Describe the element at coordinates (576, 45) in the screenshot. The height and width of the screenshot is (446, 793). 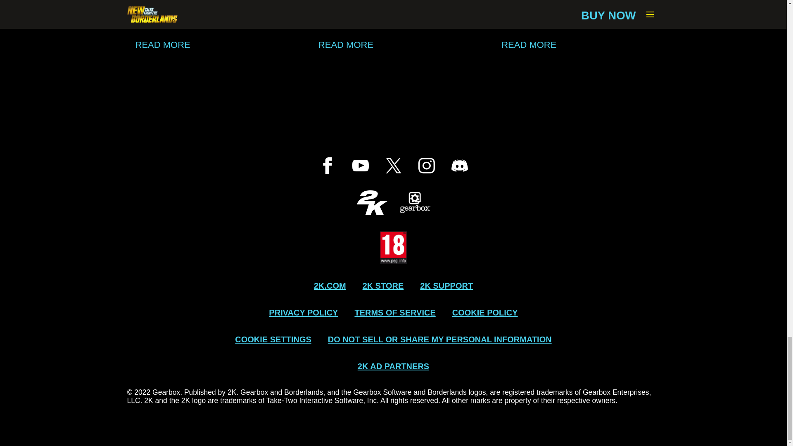
I see `READ MORE` at that location.